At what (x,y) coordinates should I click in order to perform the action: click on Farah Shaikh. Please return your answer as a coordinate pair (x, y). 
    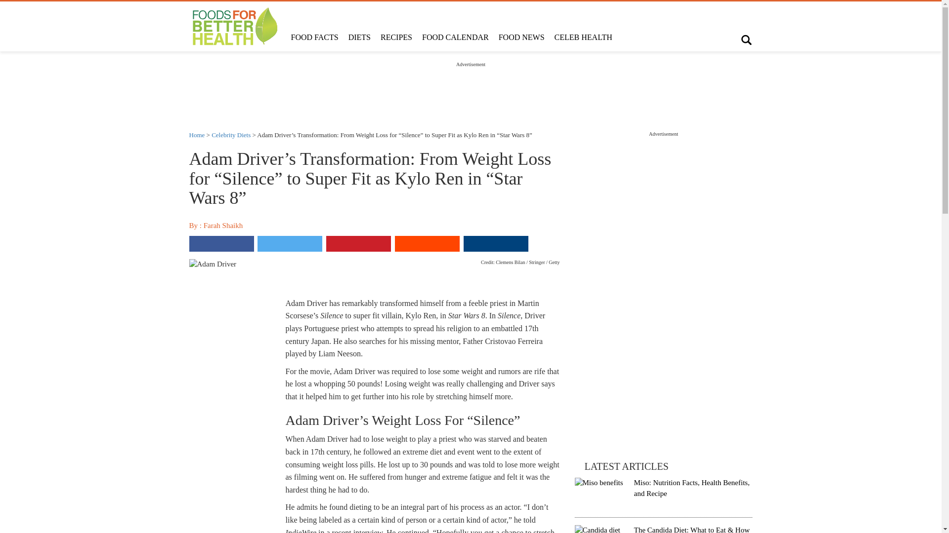
    Looking at the image, I should click on (223, 226).